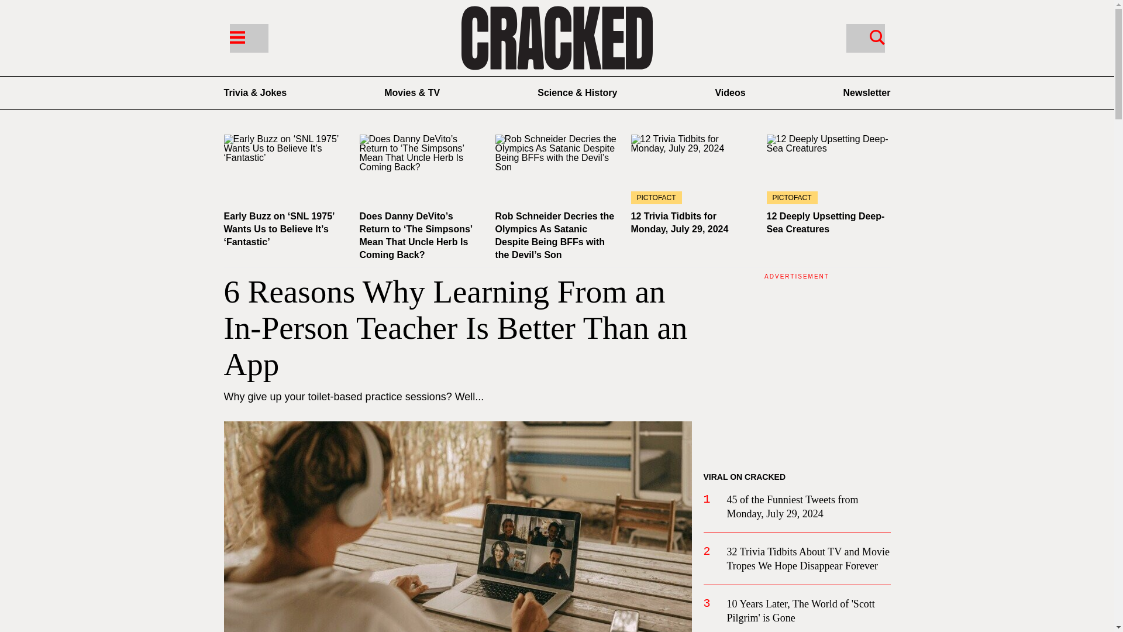 Image resolution: width=1123 pixels, height=632 pixels. Describe the element at coordinates (678, 222) in the screenshot. I see `12 Trivia Tidbits for Monday, July 29, 2024` at that location.